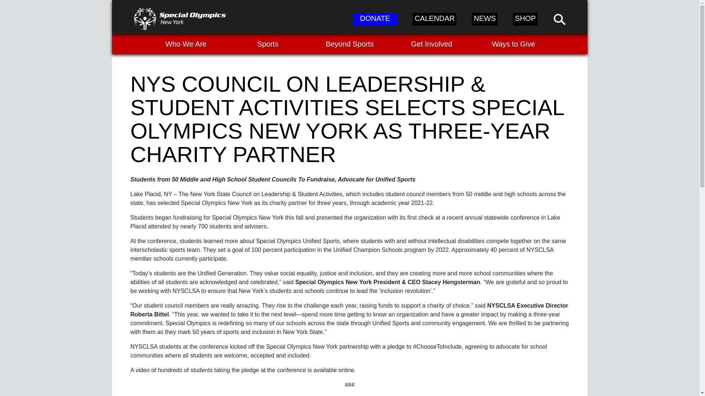 The width and height of the screenshot is (705, 396). Describe the element at coordinates (485, 19) in the screenshot. I see `NEWS` at that location.